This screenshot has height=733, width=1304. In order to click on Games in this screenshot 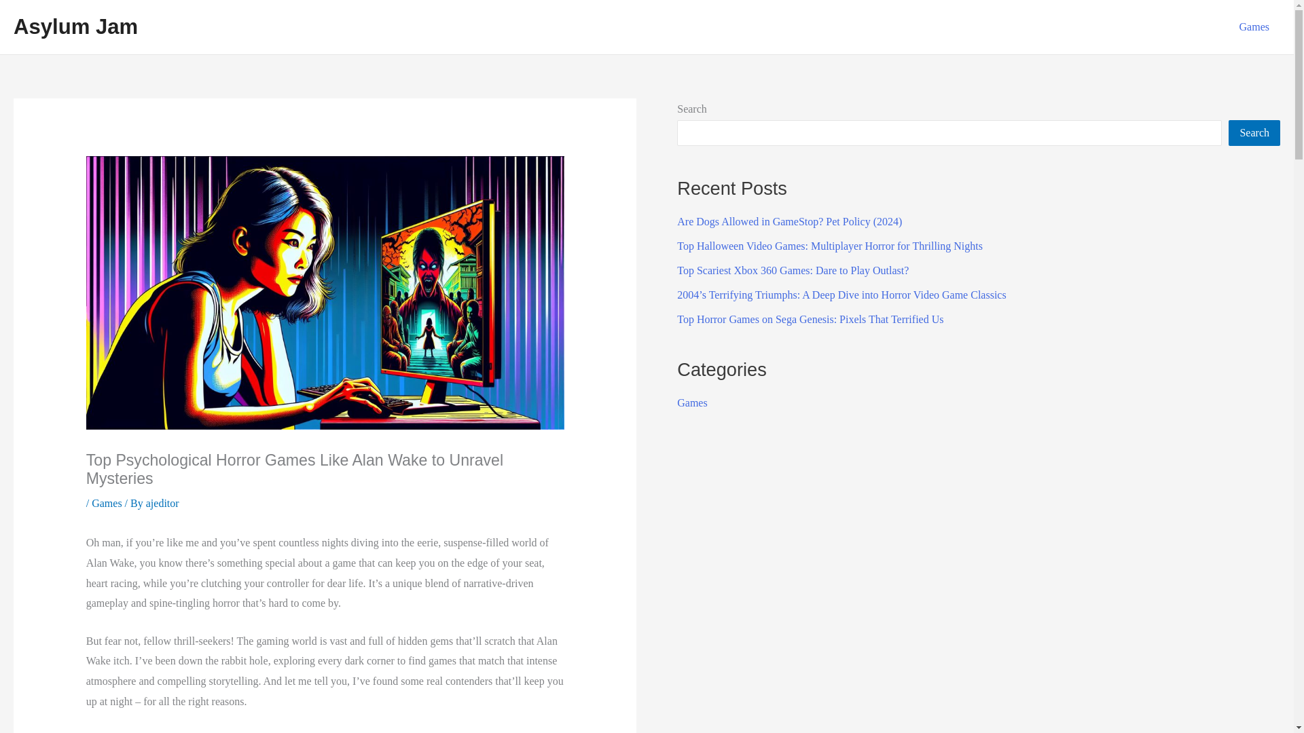, I will do `click(1254, 27)`.